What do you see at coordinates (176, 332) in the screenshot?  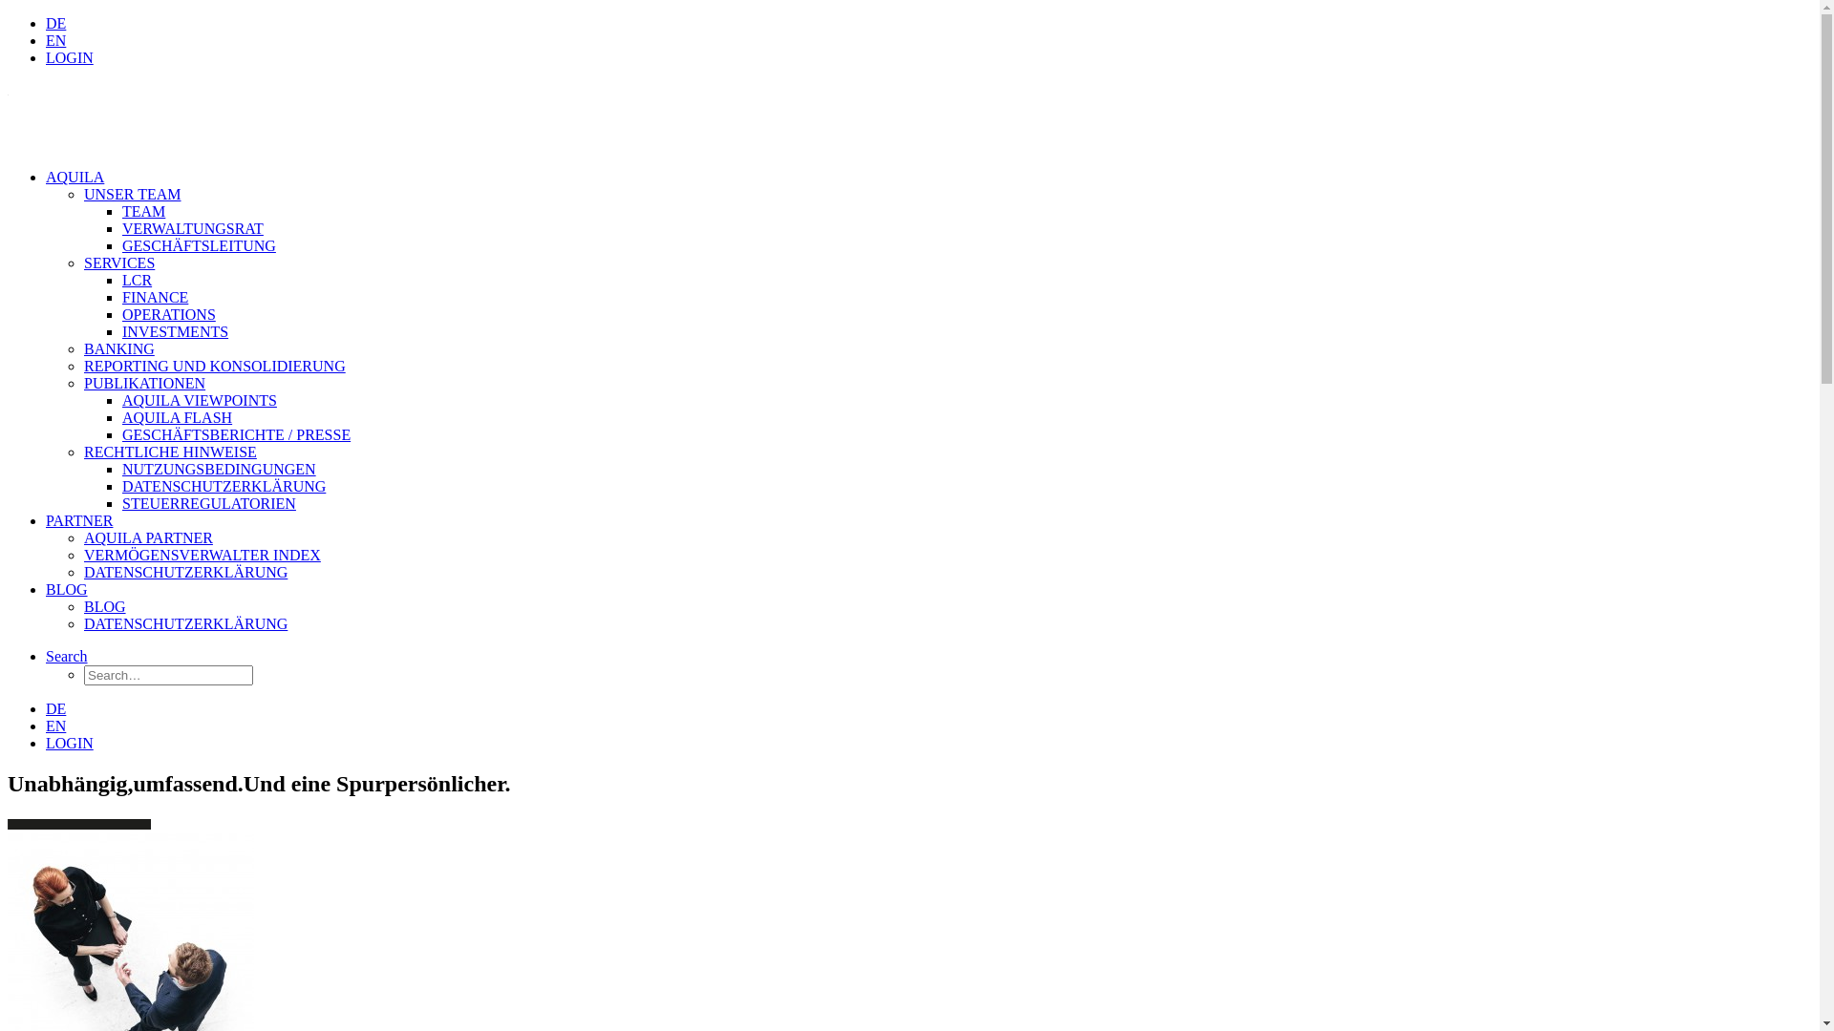 I see `INVESTMENTS` at bounding box center [176, 332].